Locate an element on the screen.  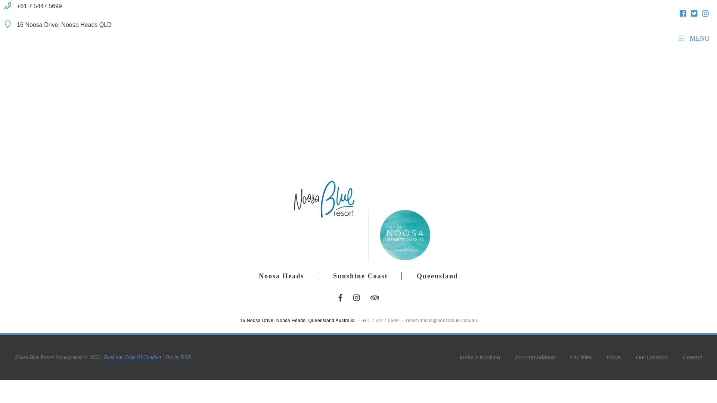
Read our Code Of Conduct is located at coordinates (132, 357).